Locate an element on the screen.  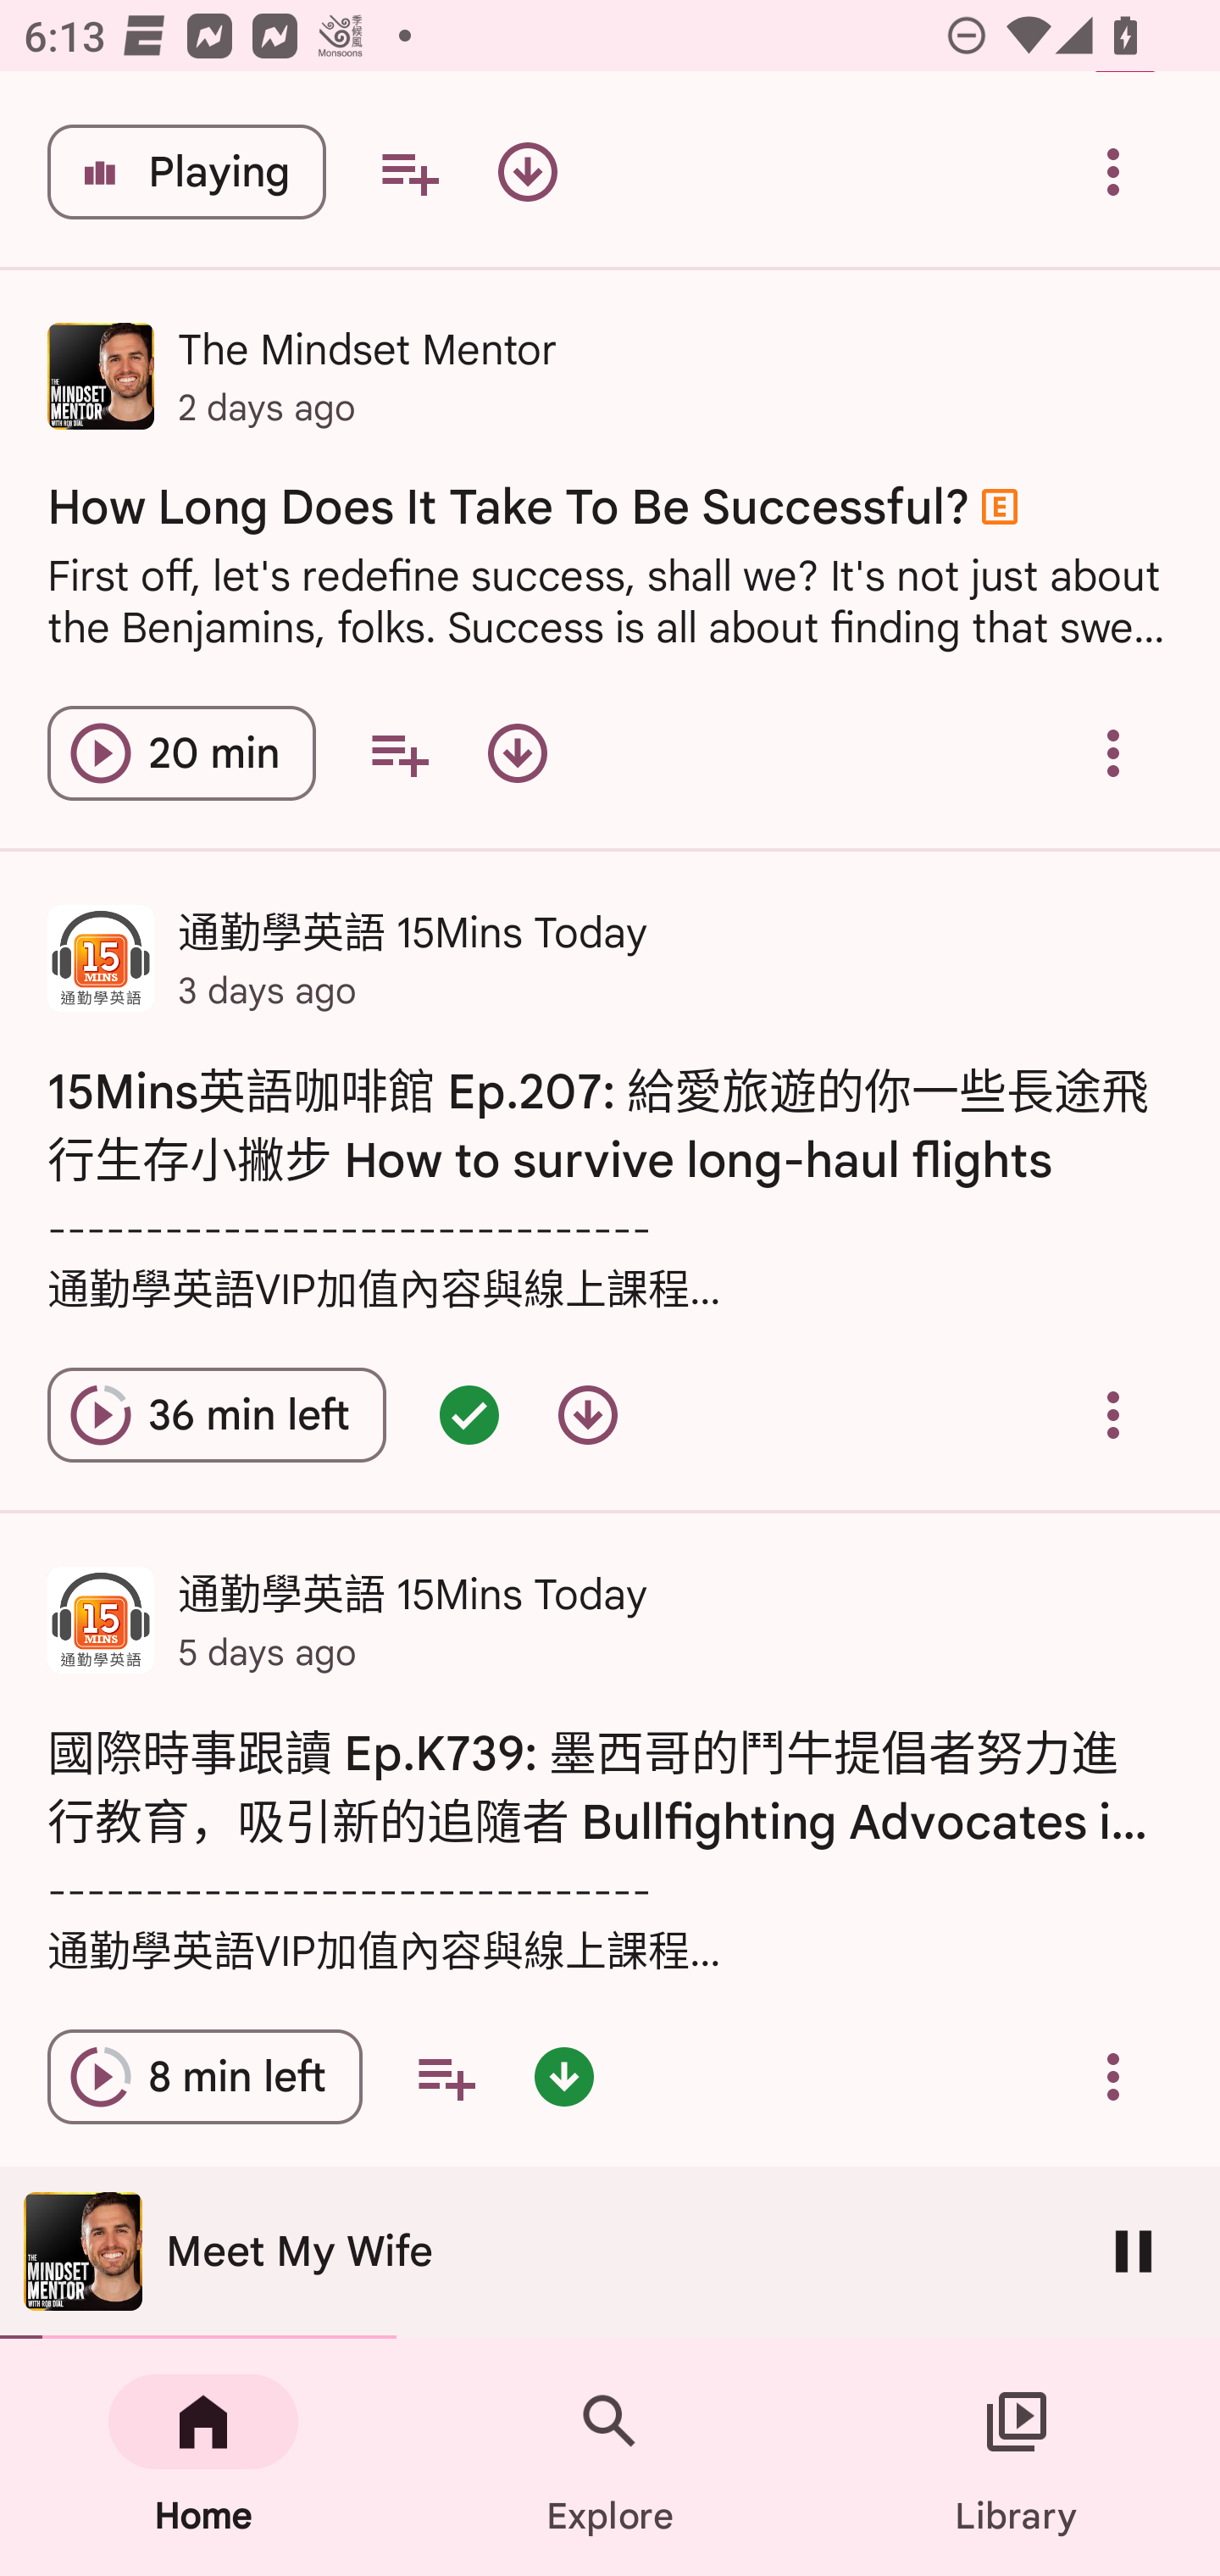
通勤學英語 15Mins Today 通勤學英語 15Mins Today Mar 1 is located at coordinates (610, 2256).